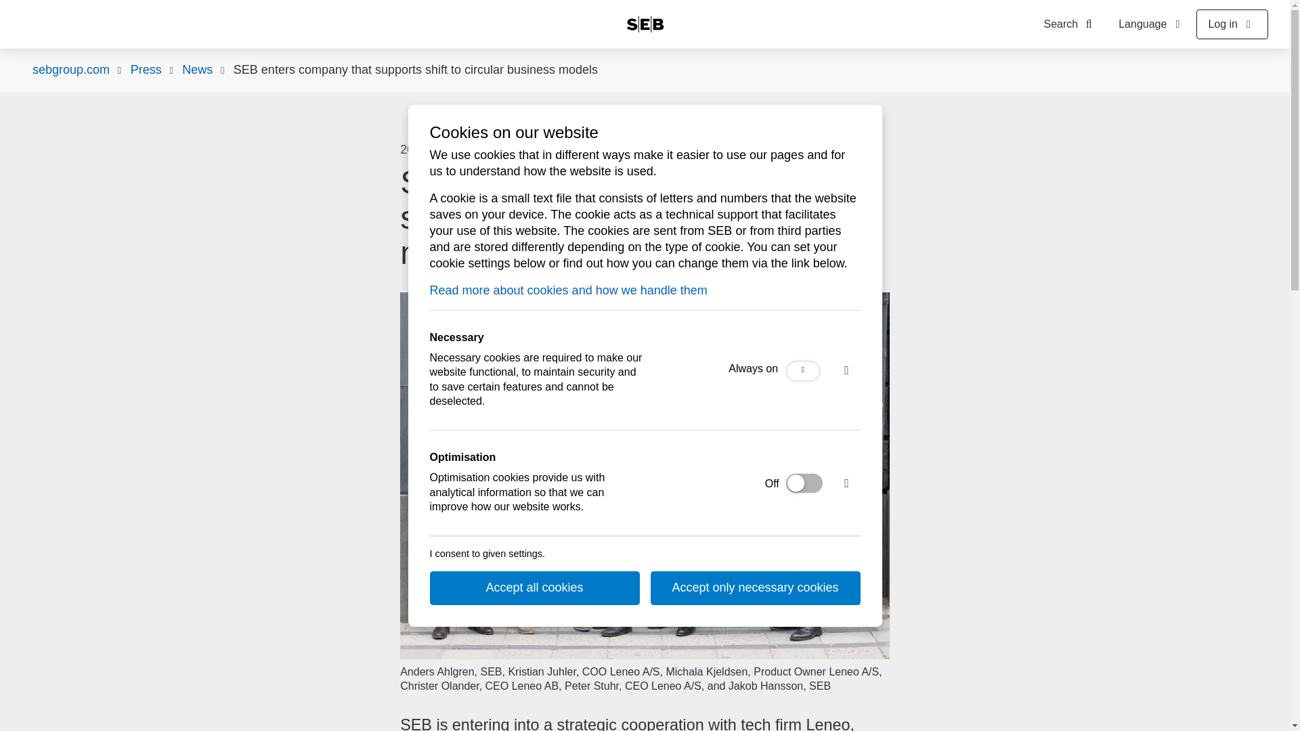 The width and height of the screenshot is (1300, 731). Describe the element at coordinates (706, 150) in the screenshot. I see `LinkedIn` at that location.